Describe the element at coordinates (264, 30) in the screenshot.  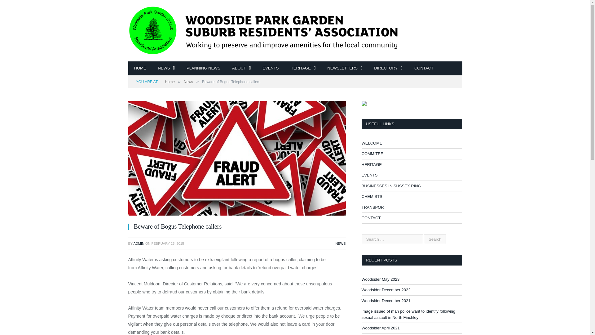
I see `Woodside Park Garden Suburb Residents' Association` at that location.